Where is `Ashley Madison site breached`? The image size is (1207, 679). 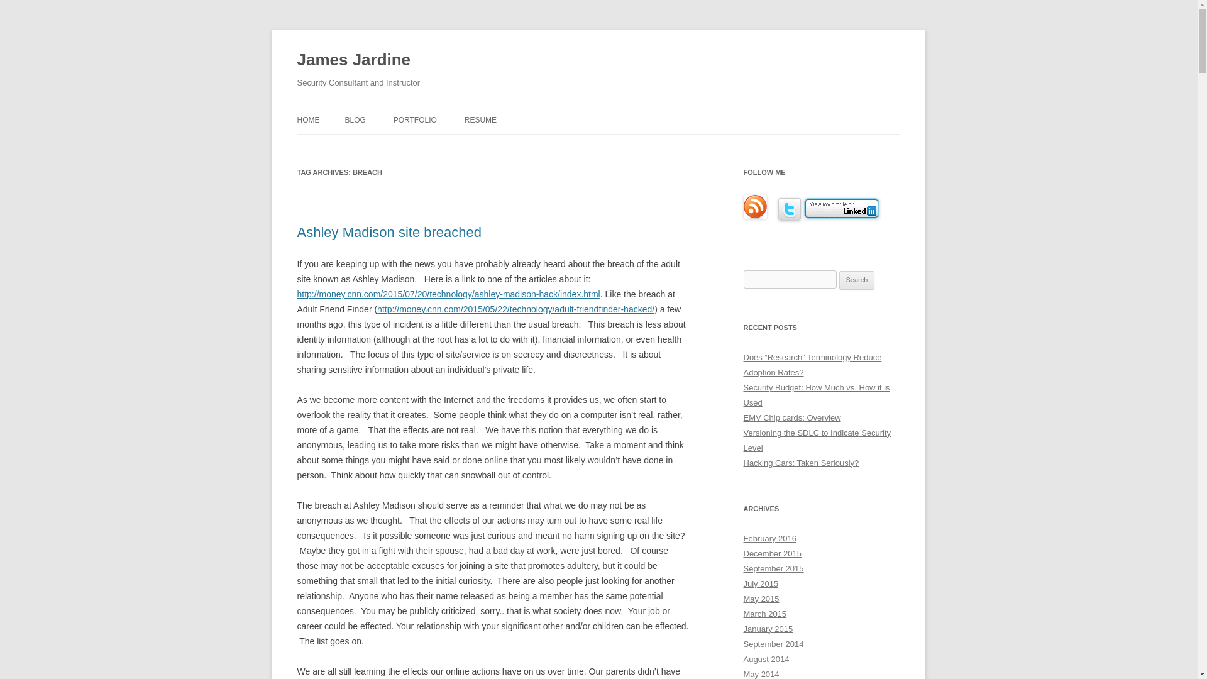 Ashley Madison site breached is located at coordinates (389, 233).